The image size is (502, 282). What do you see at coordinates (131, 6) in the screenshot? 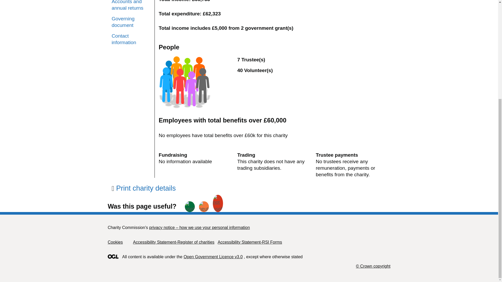
I see `Accounts and annual returns` at bounding box center [131, 6].